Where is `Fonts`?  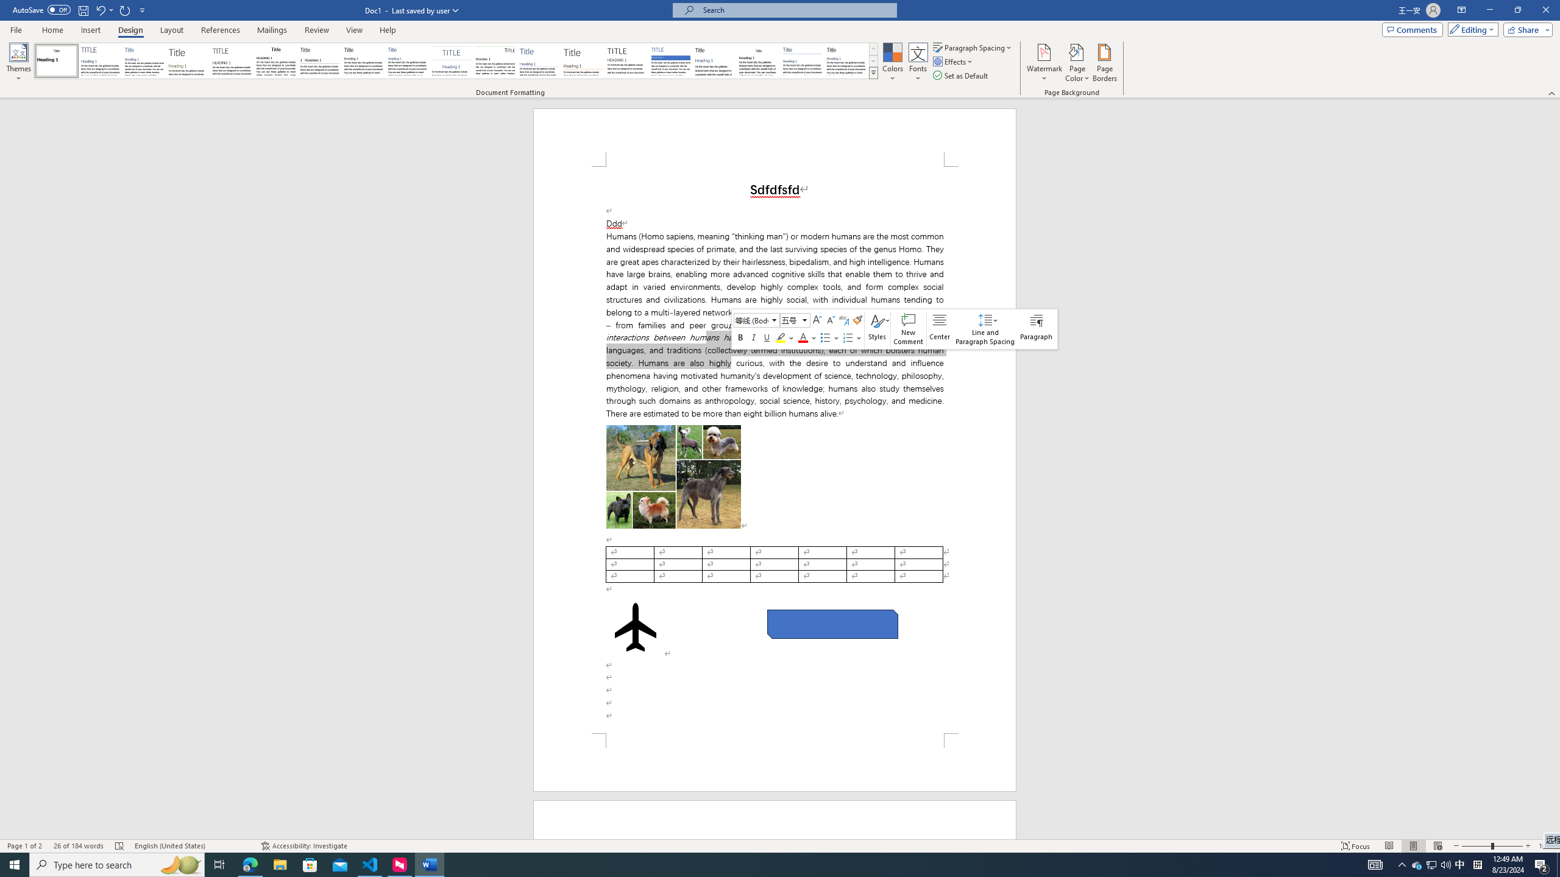
Fonts is located at coordinates (918, 63).